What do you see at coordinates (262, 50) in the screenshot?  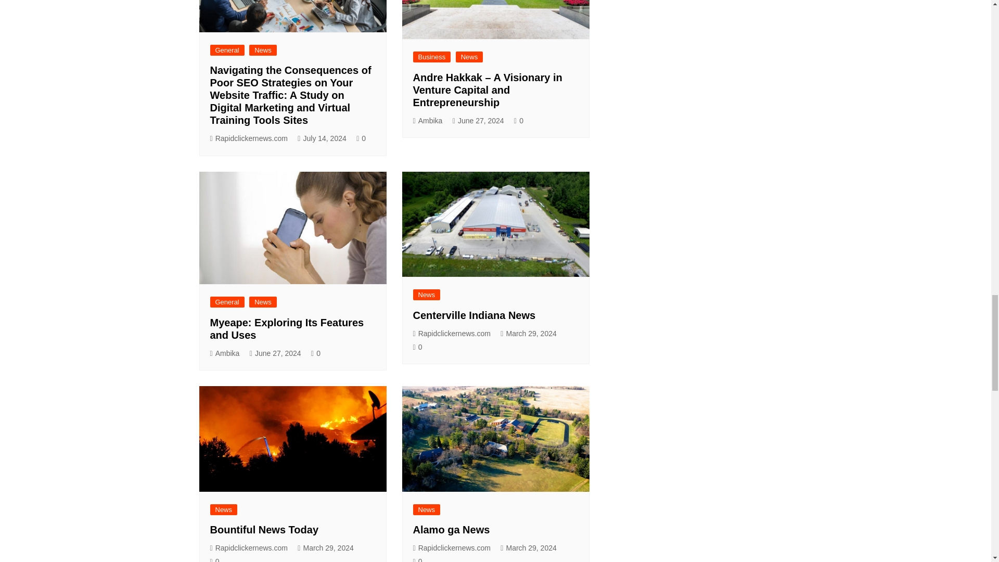 I see `News` at bounding box center [262, 50].